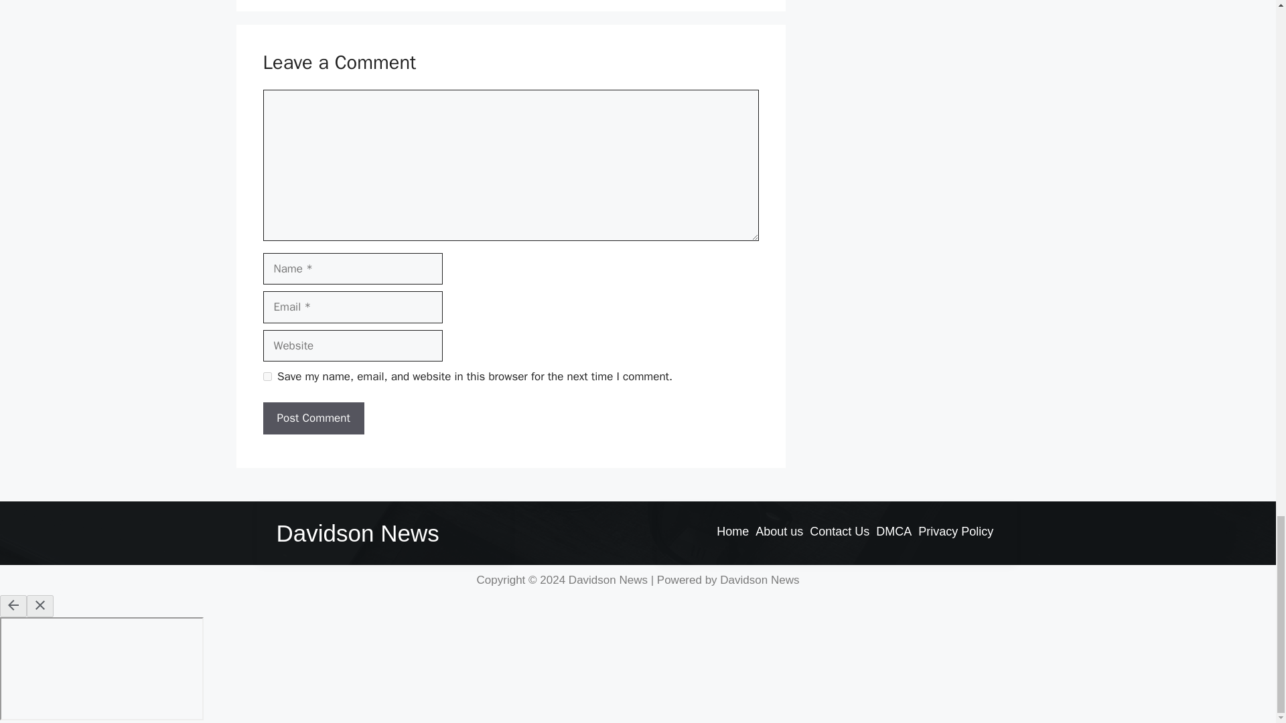  What do you see at coordinates (357, 533) in the screenshot?
I see `Davidson News` at bounding box center [357, 533].